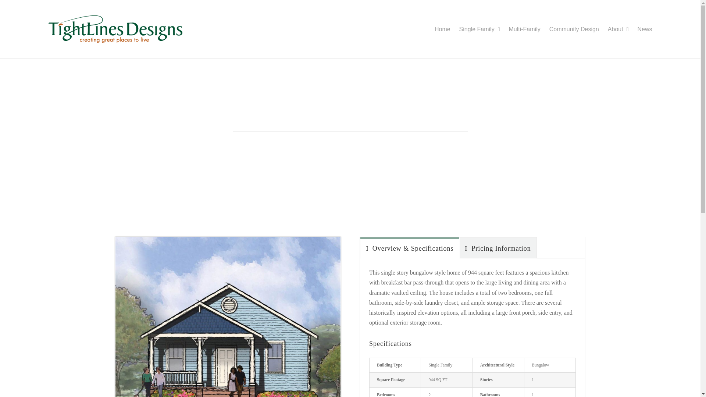 Image resolution: width=706 pixels, height=397 pixels. What do you see at coordinates (228, 240) in the screenshot?
I see `Hinsdale Front Rendering` at bounding box center [228, 240].